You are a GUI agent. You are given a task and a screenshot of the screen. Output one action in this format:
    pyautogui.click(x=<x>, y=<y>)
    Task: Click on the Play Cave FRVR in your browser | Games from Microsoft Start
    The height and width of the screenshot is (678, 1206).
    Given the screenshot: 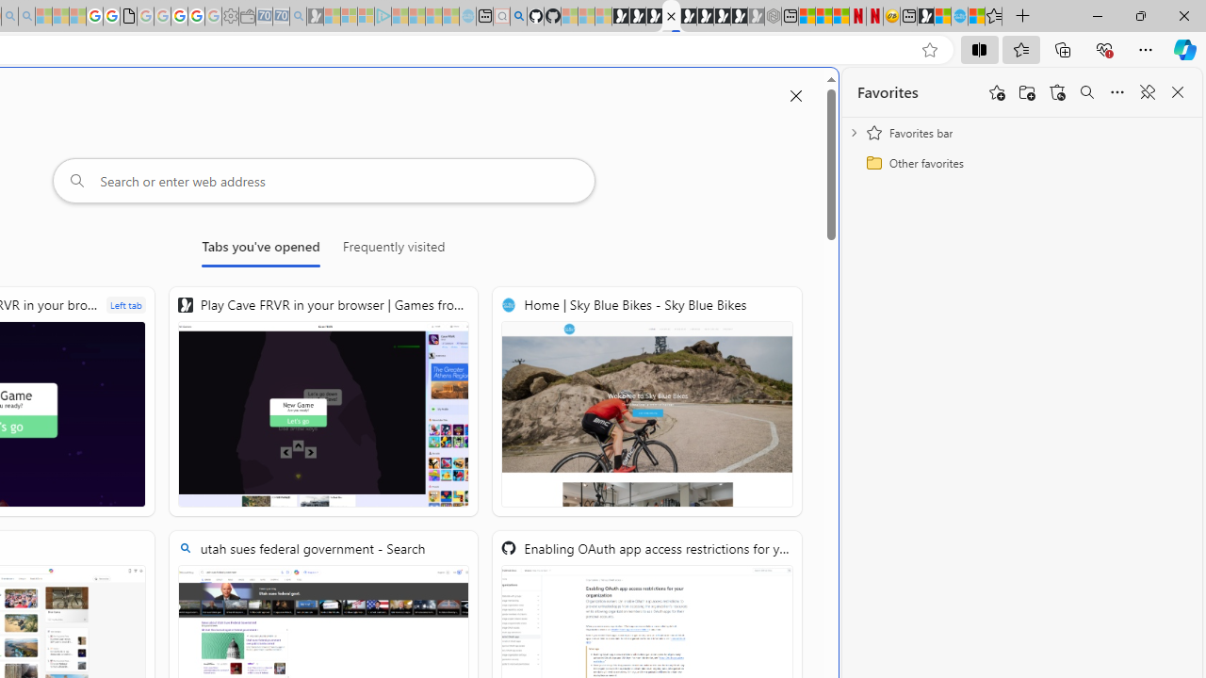 What is the action you would take?
    pyautogui.click(x=324, y=401)
    